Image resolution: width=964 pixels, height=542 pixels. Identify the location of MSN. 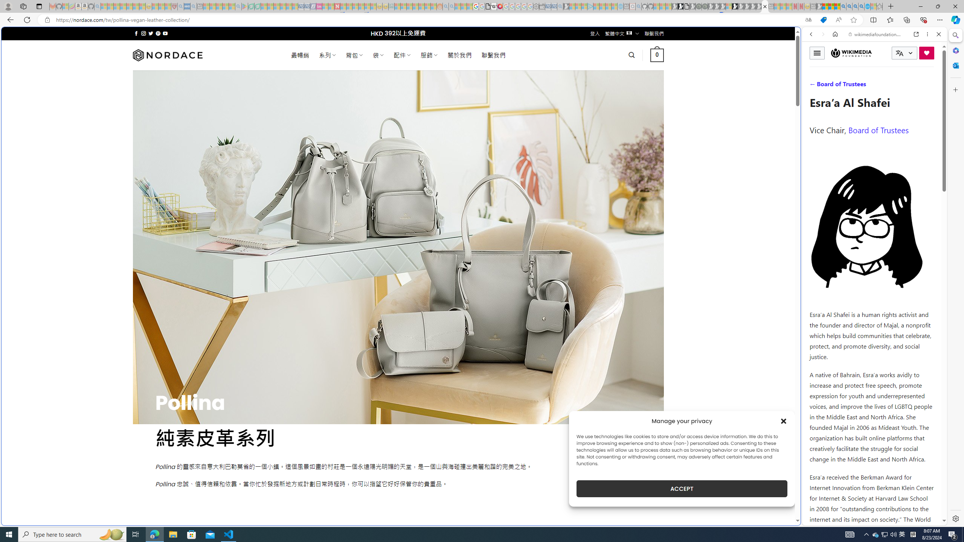
(740, 355).